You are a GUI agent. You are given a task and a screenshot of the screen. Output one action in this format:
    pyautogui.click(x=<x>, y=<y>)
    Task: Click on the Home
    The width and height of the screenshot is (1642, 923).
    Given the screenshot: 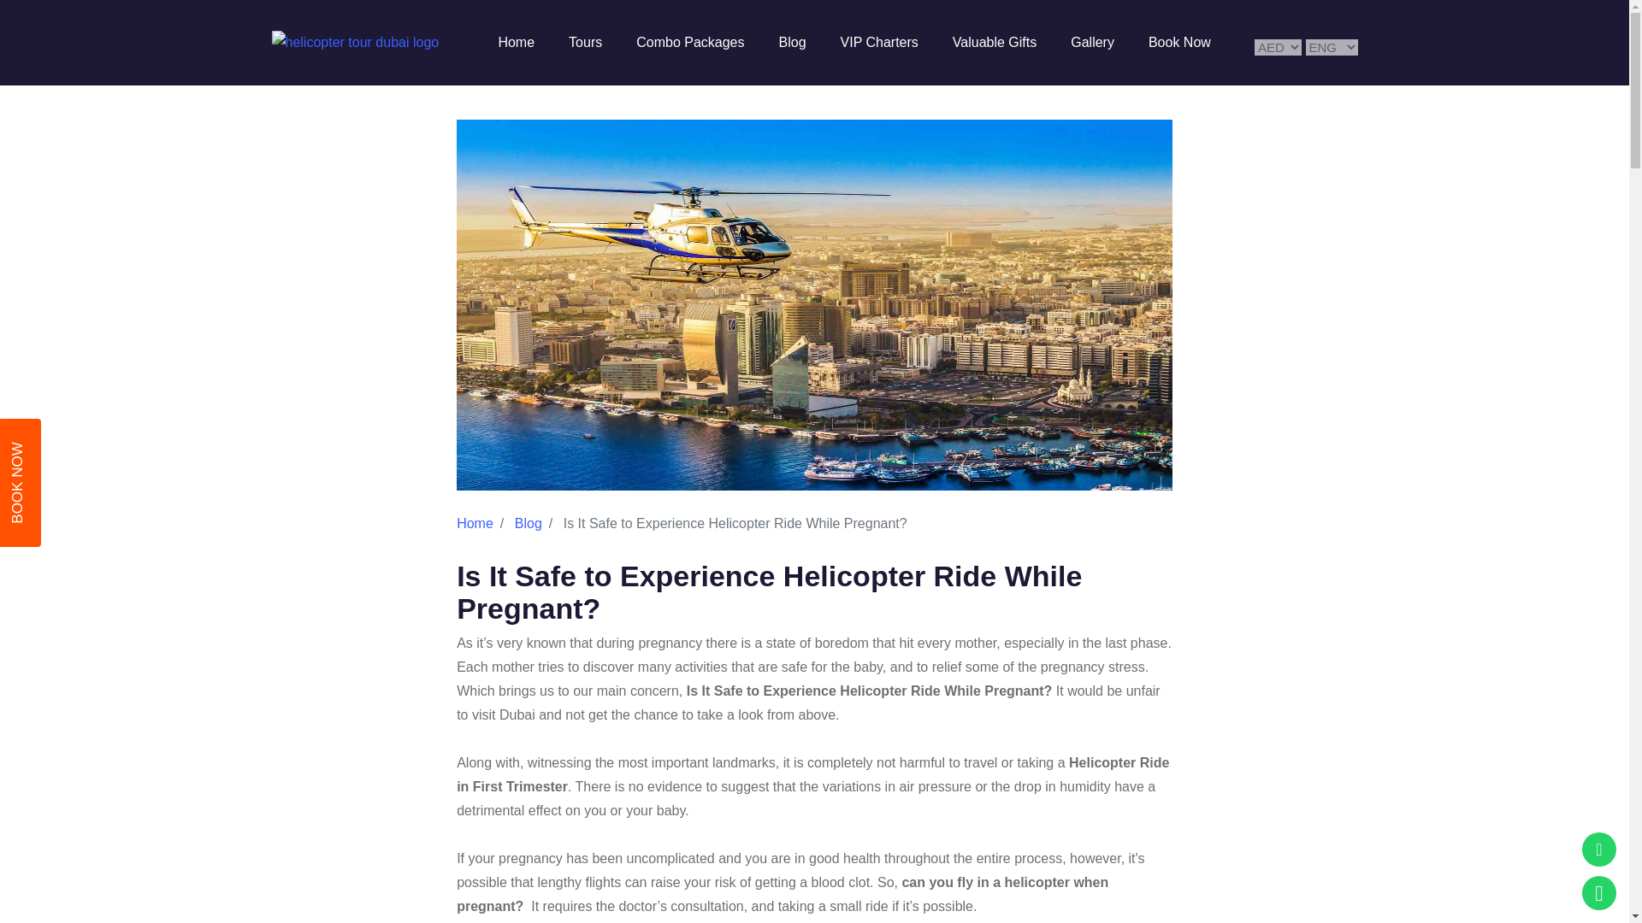 What is the action you would take?
    pyautogui.click(x=475, y=523)
    